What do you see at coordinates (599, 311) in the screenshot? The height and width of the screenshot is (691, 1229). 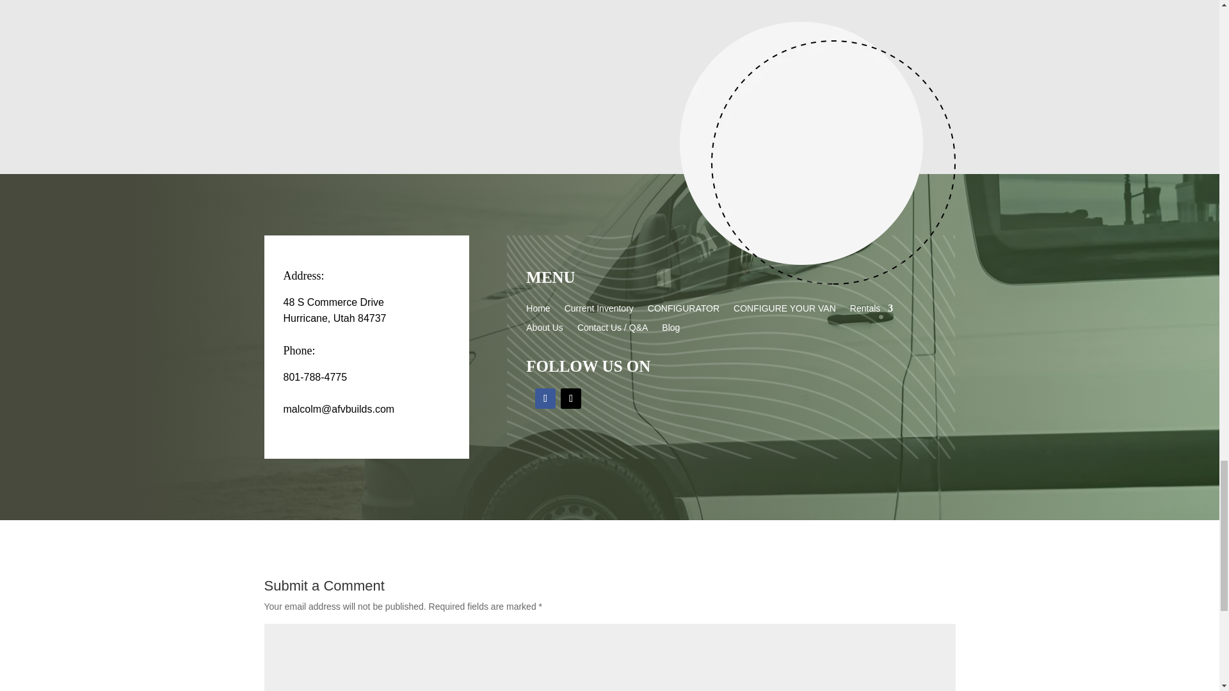 I see `Current Inventory` at bounding box center [599, 311].